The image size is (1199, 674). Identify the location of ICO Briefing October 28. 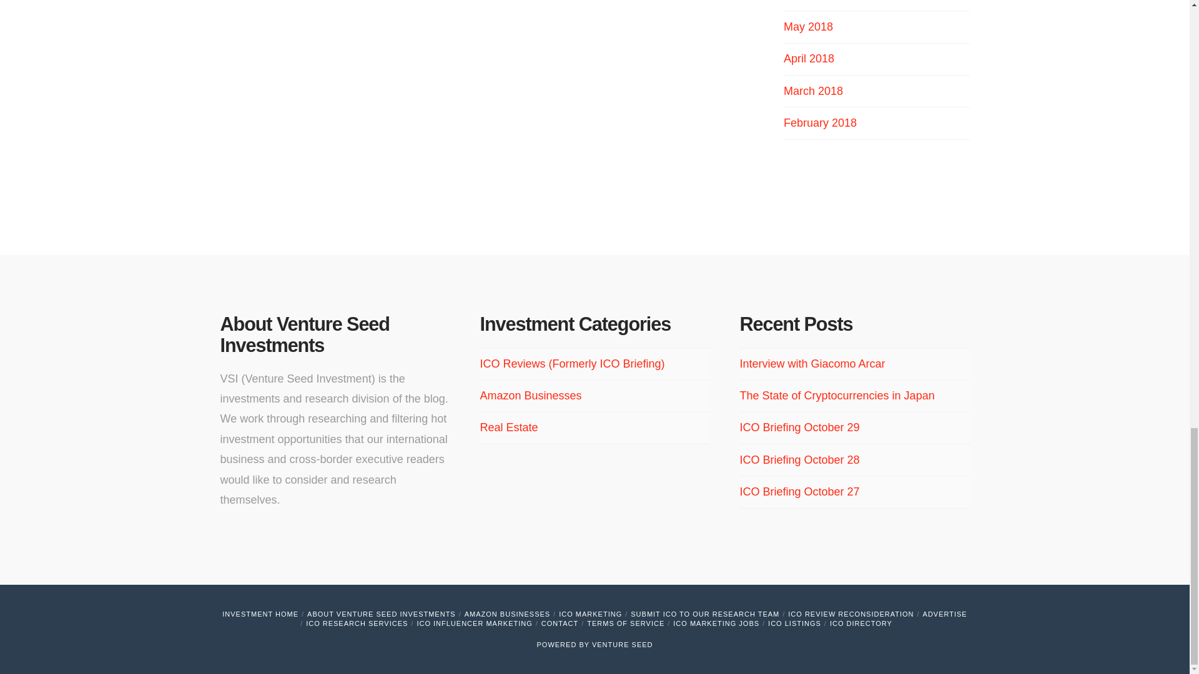
(799, 459).